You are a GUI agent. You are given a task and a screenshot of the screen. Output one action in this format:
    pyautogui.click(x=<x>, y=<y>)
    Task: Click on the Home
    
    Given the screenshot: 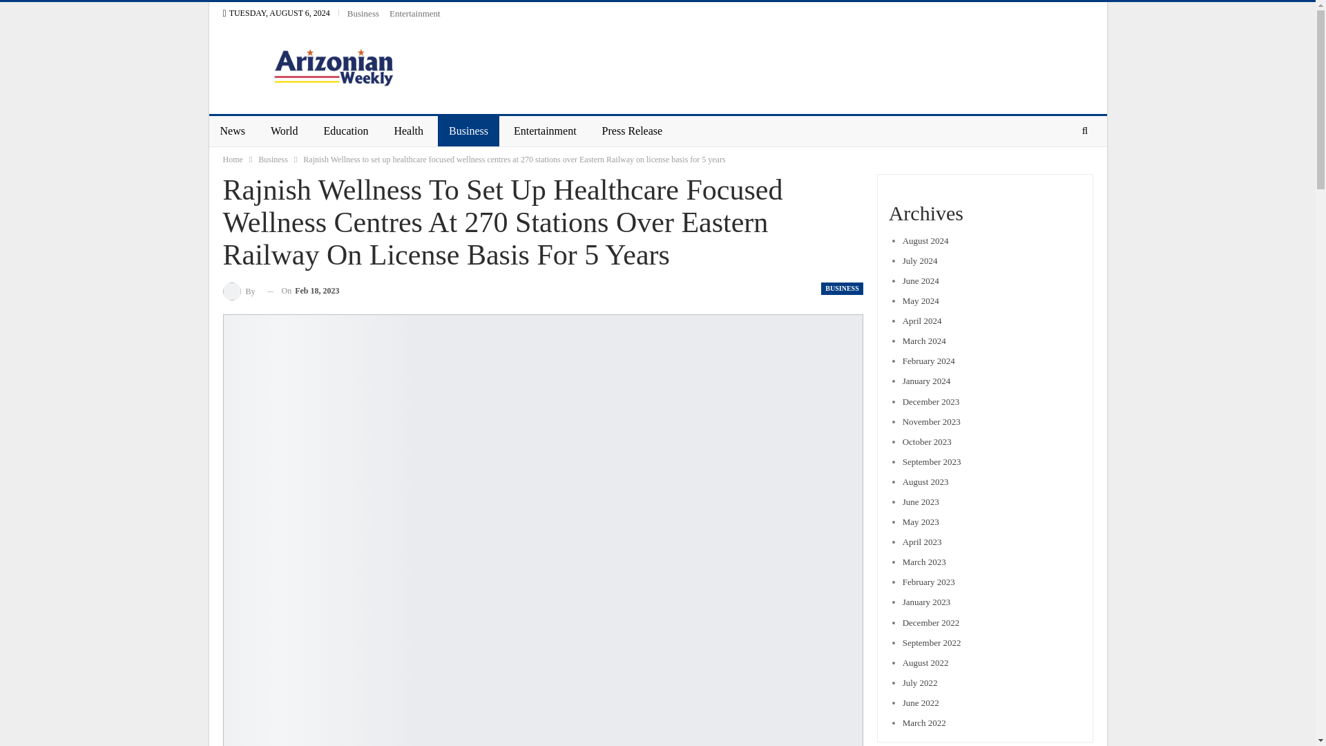 What is the action you would take?
    pyautogui.click(x=232, y=159)
    